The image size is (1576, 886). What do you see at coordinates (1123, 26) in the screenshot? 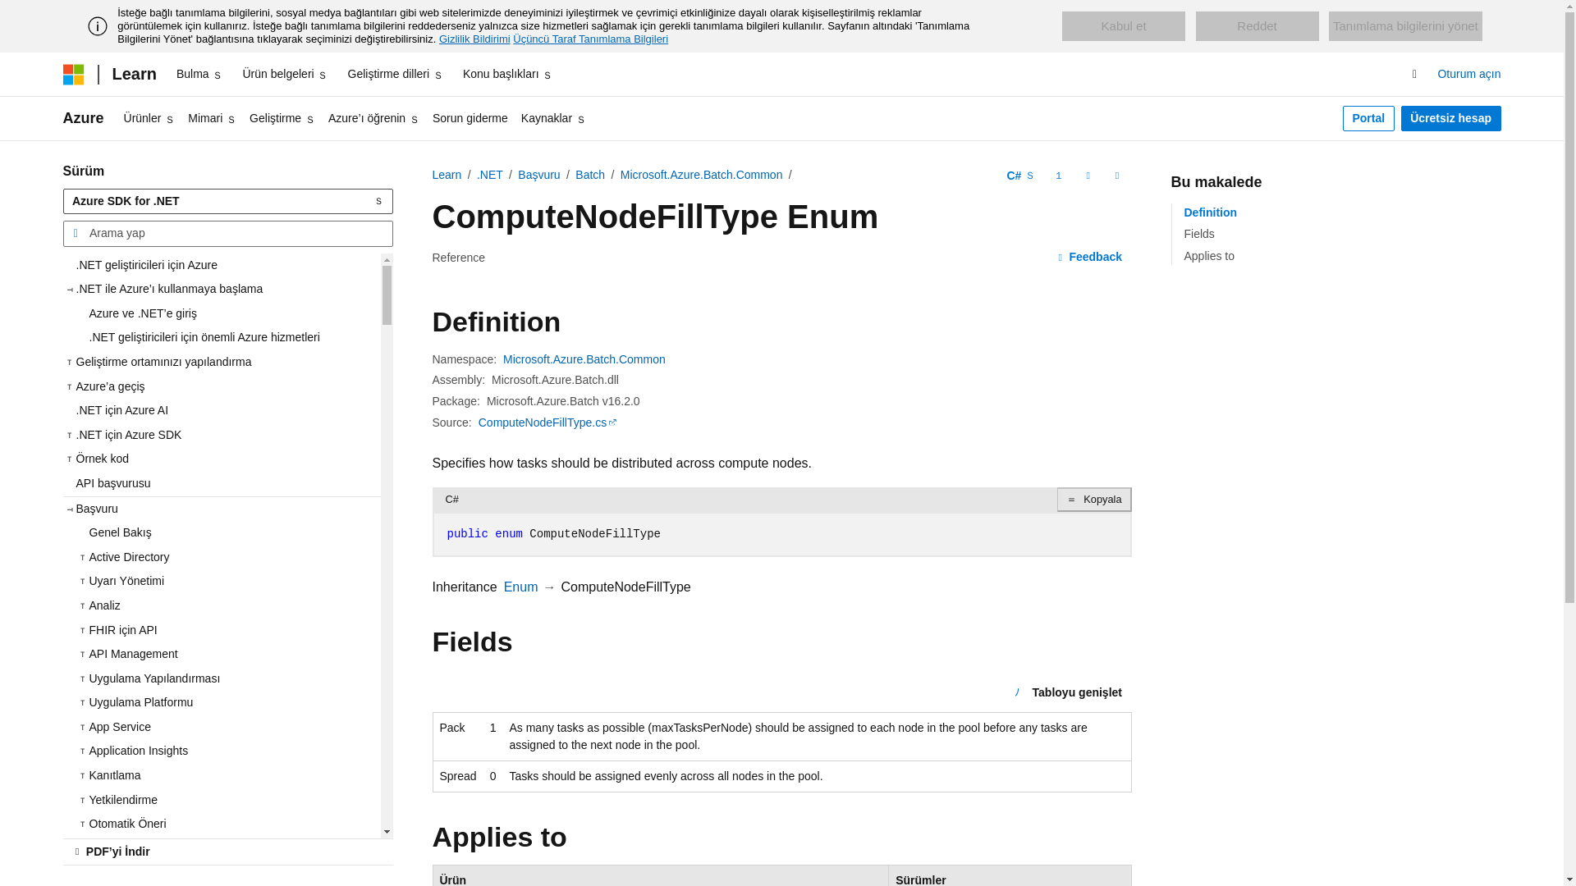
I see `Kabul et` at bounding box center [1123, 26].